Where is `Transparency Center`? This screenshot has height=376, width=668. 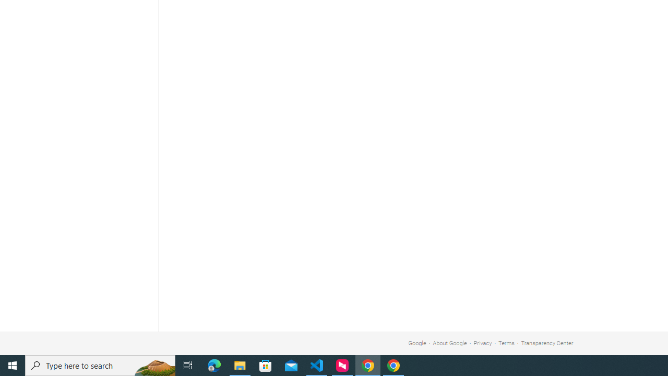
Transparency Center is located at coordinates (547, 343).